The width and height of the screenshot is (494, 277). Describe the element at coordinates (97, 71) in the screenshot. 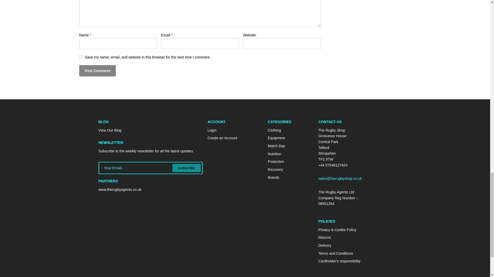

I see `Post Comment` at that location.